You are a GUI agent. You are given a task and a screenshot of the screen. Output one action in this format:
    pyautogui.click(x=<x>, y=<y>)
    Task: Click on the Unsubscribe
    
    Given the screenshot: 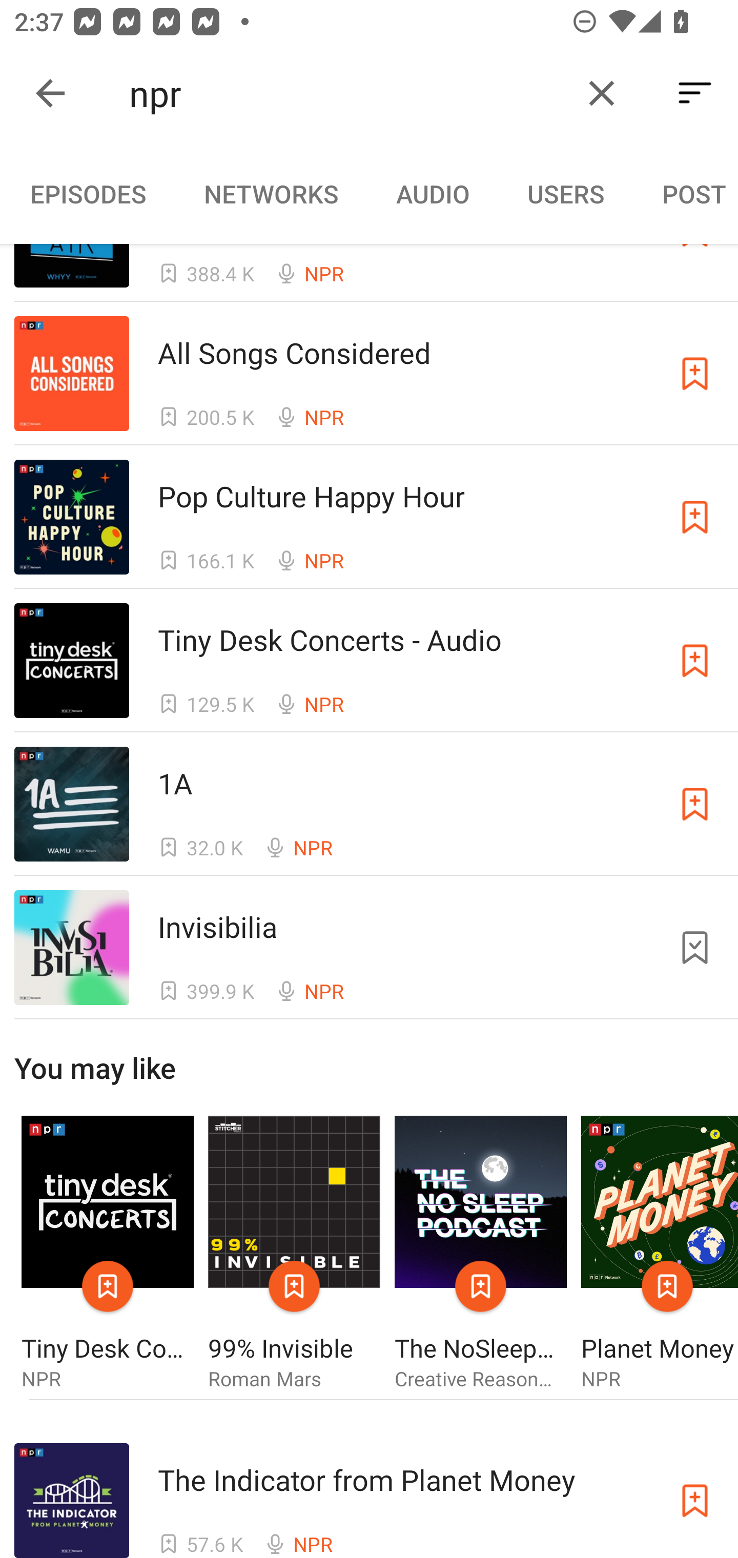 What is the action you would take?
    pyautogui.click(x=695, y=947)
    